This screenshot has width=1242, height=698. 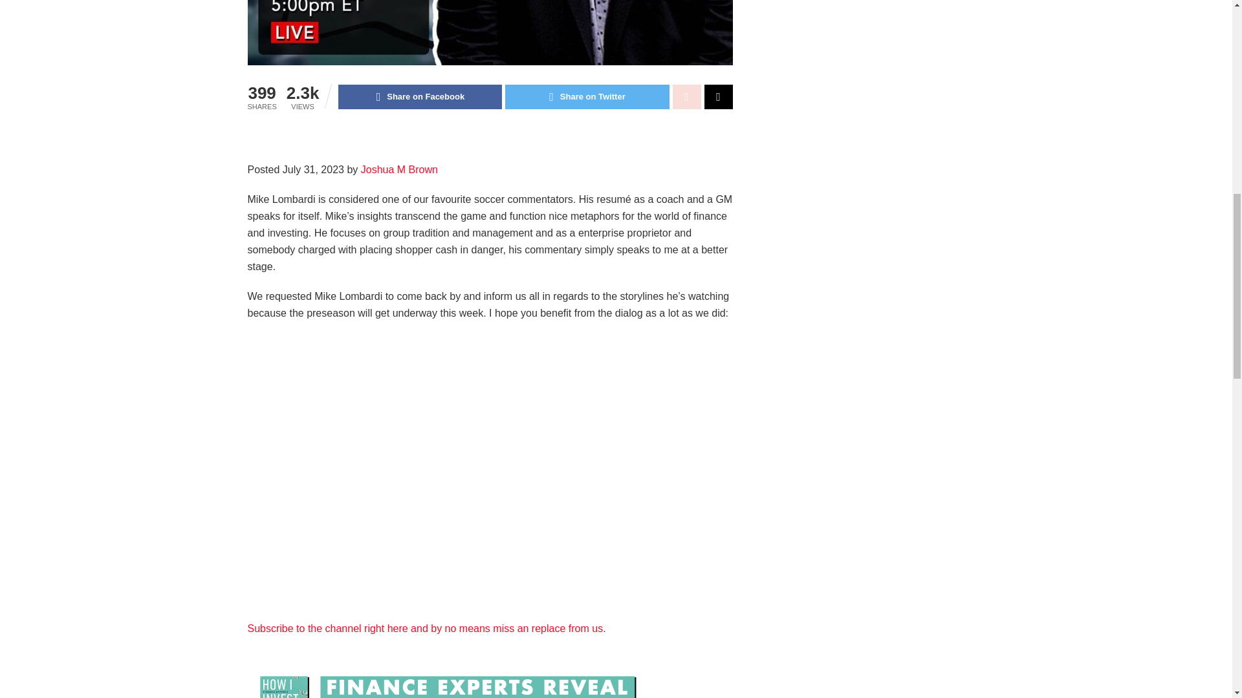 What do you see at coordinates (419, 96) in the screenshot?
I see `Share on Facebook` at bounding box center [419, 96].